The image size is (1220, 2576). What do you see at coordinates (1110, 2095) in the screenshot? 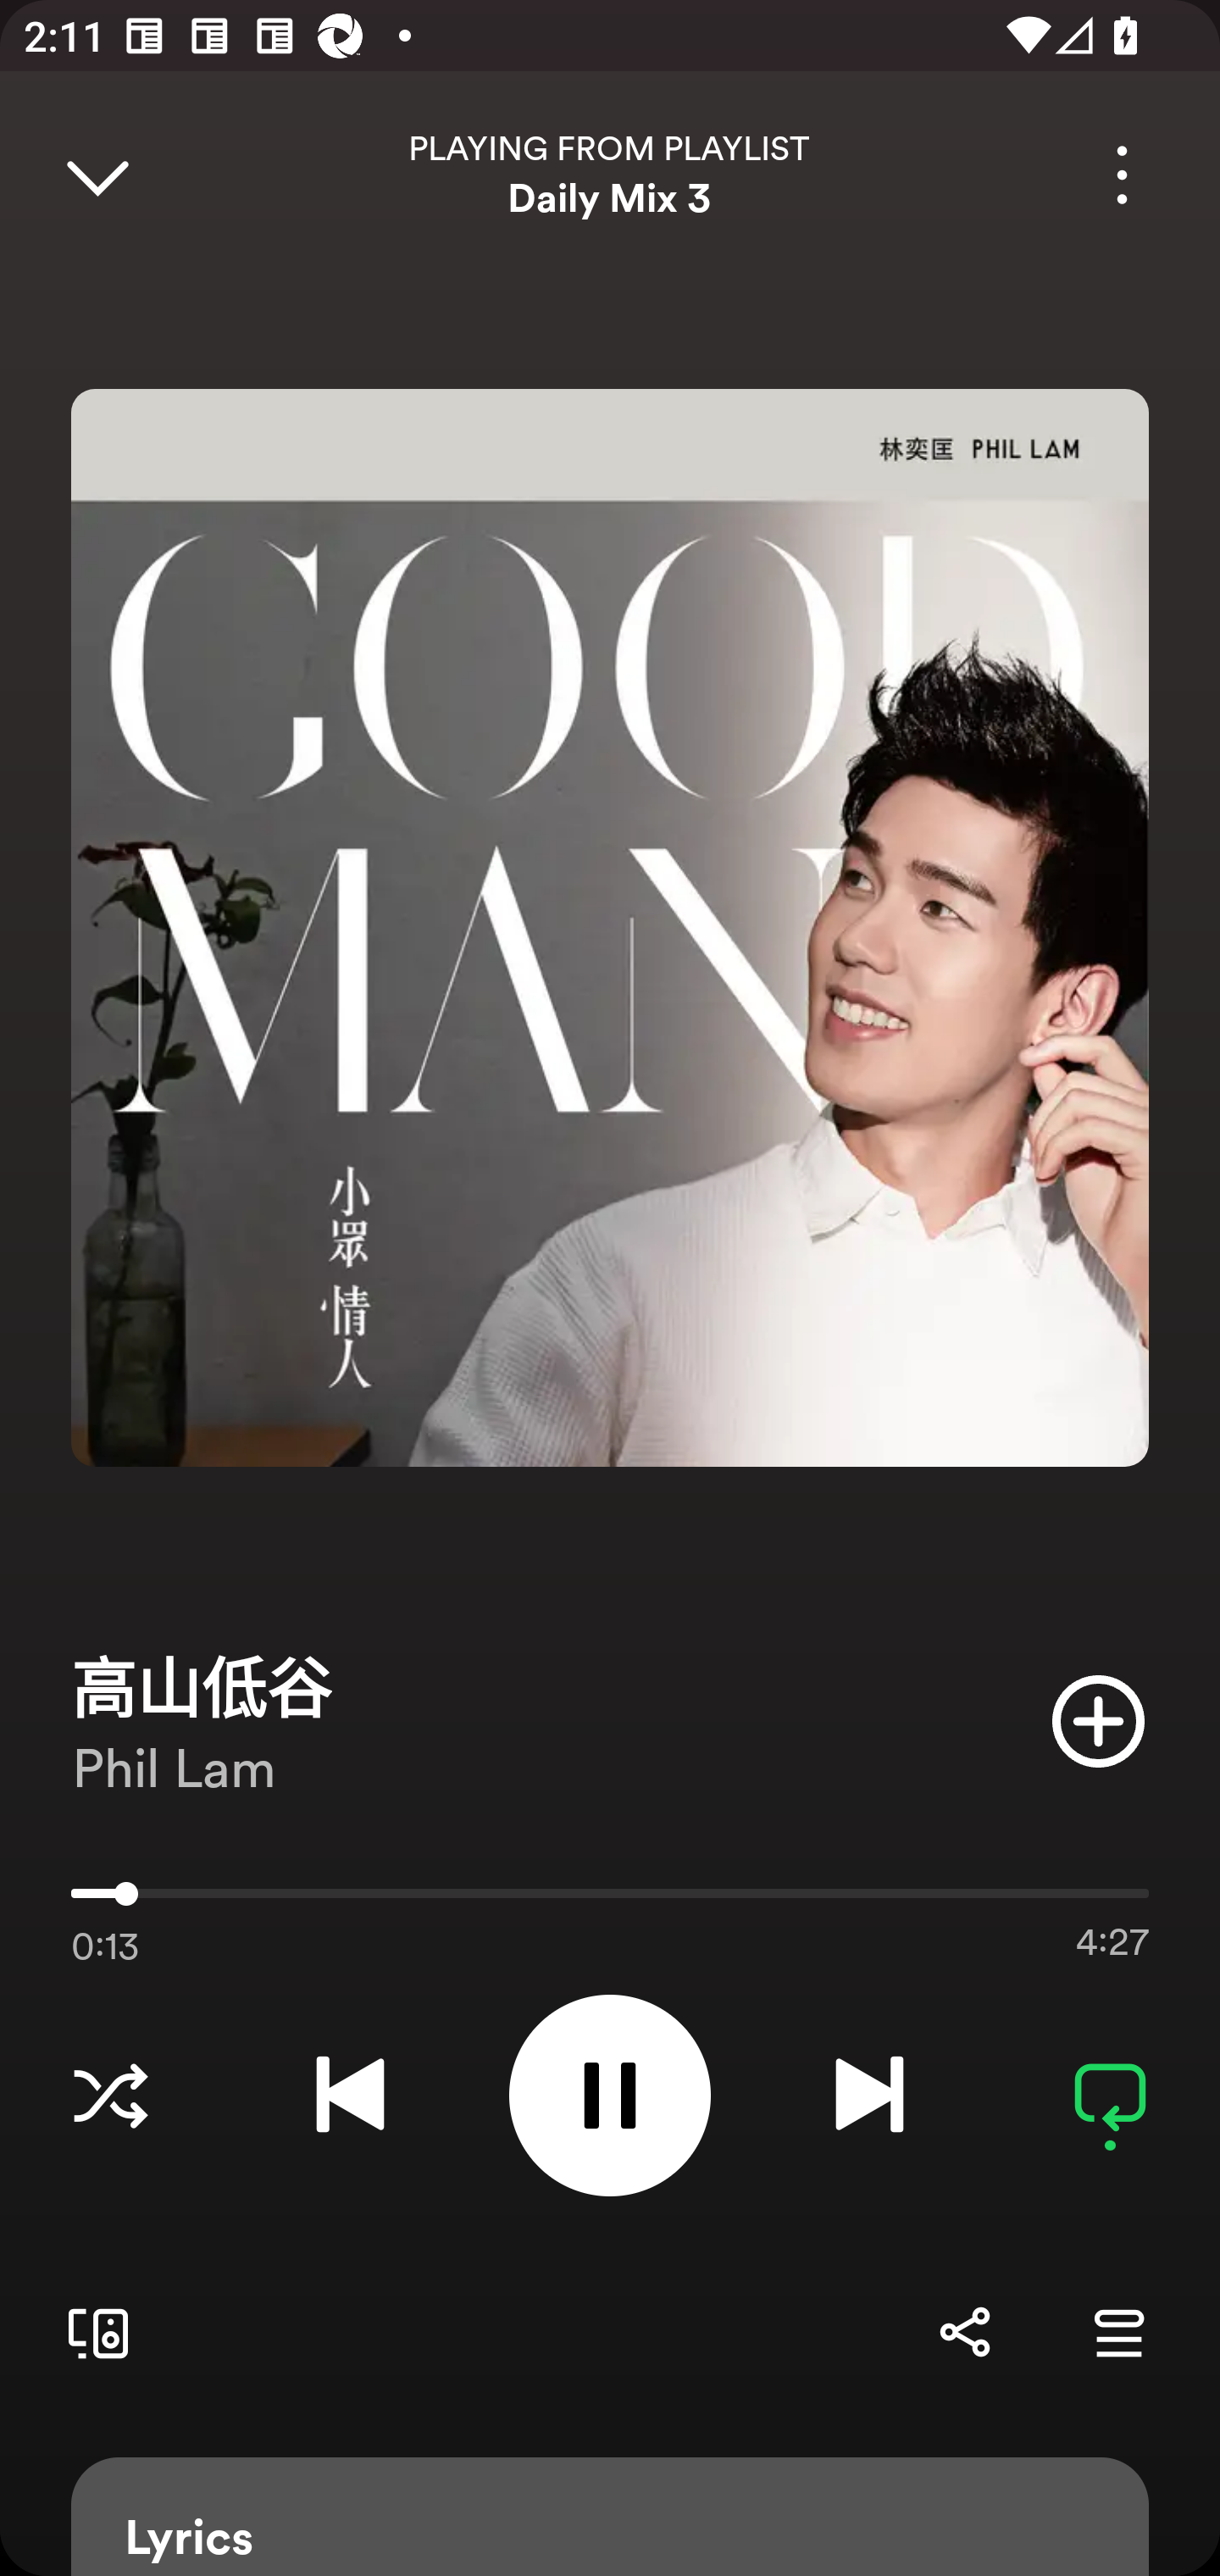
I see `Repeat` at bounding box center [1110, 2095].